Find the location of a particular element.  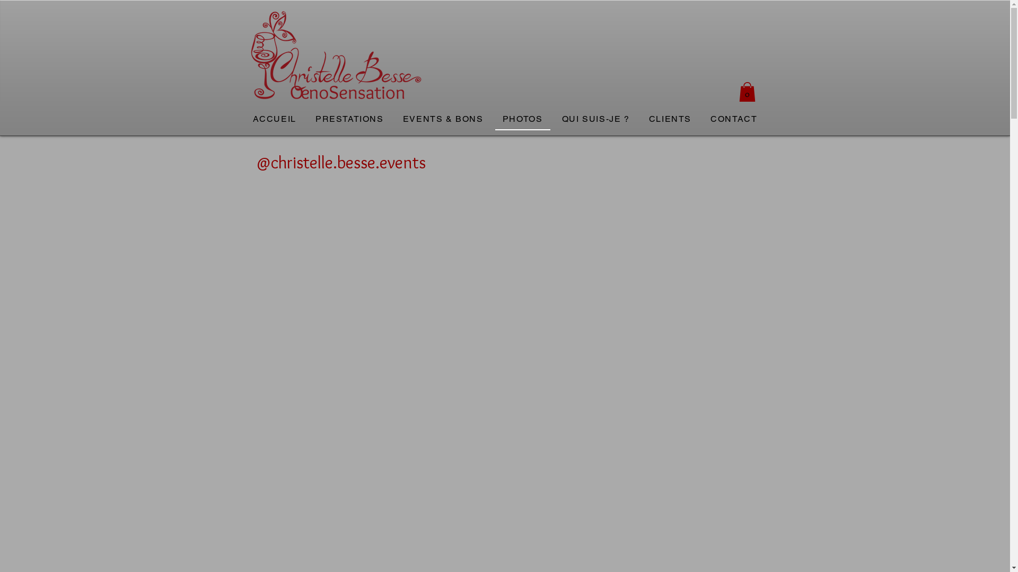

PHOTOS is located at coordinates (523, 120).